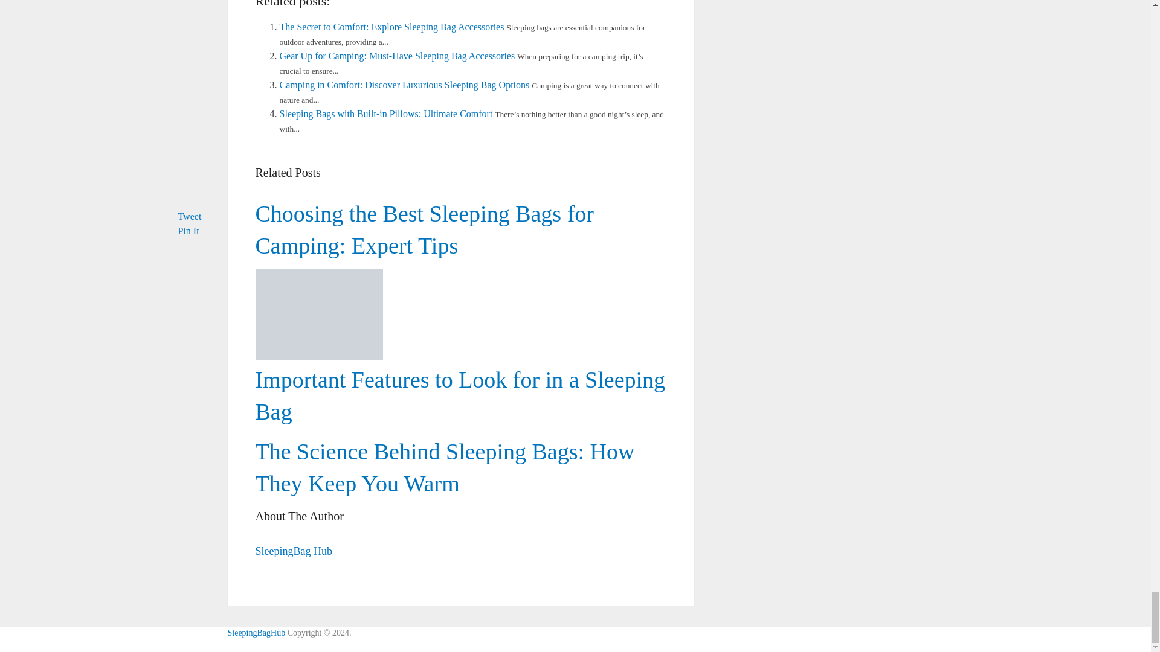 The image size is (1160, 652). What do you see at coordinates (445, 467) in the screenshot?
I see `The Science Behind Sleeping Bags: How They Keep You Warm` at bounding box center [445, 467].